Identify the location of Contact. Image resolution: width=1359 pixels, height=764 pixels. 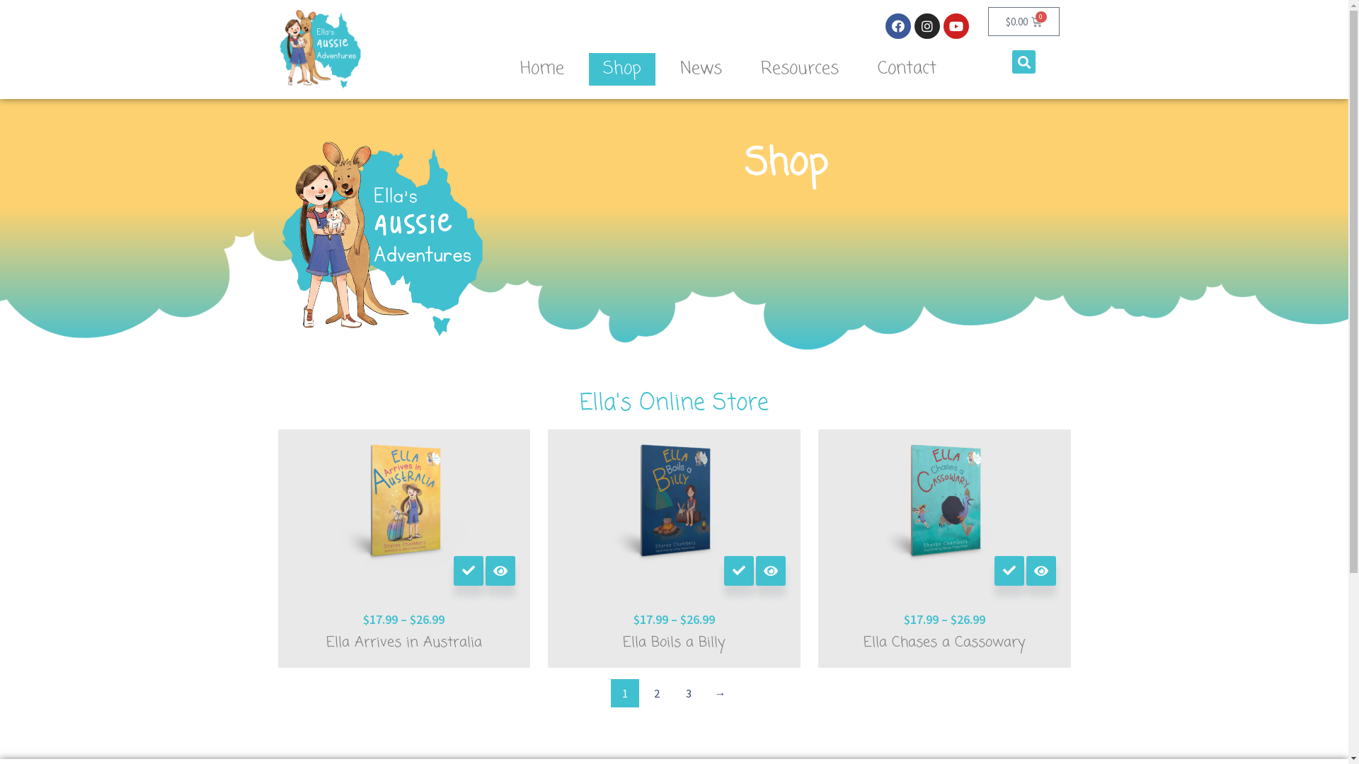
(907, 69).